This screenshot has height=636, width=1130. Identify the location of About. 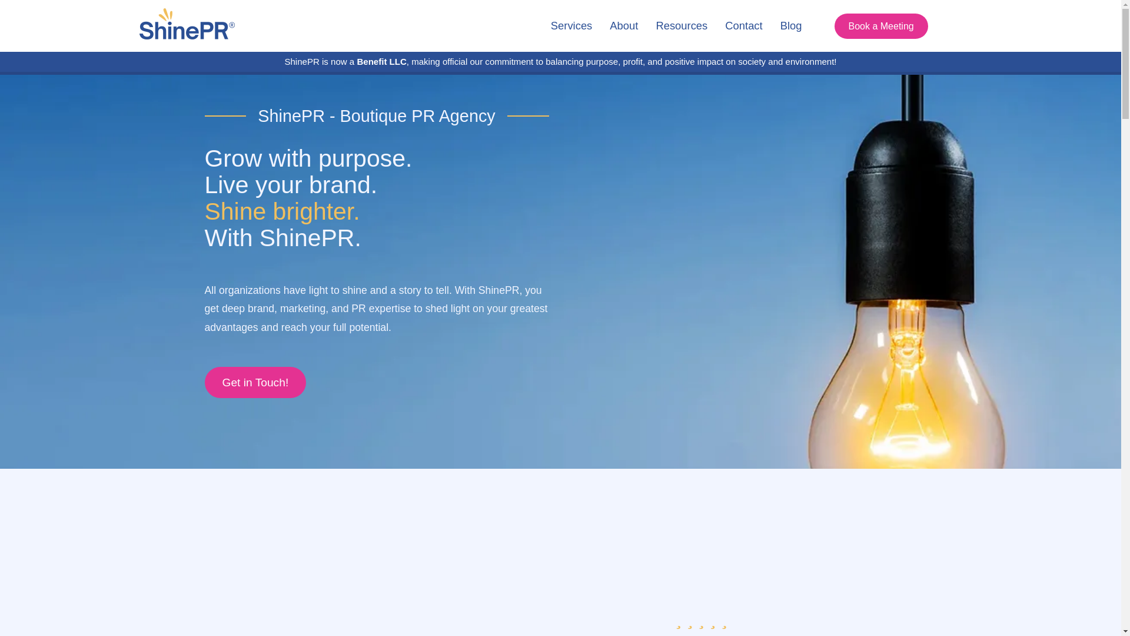
(624, 25).